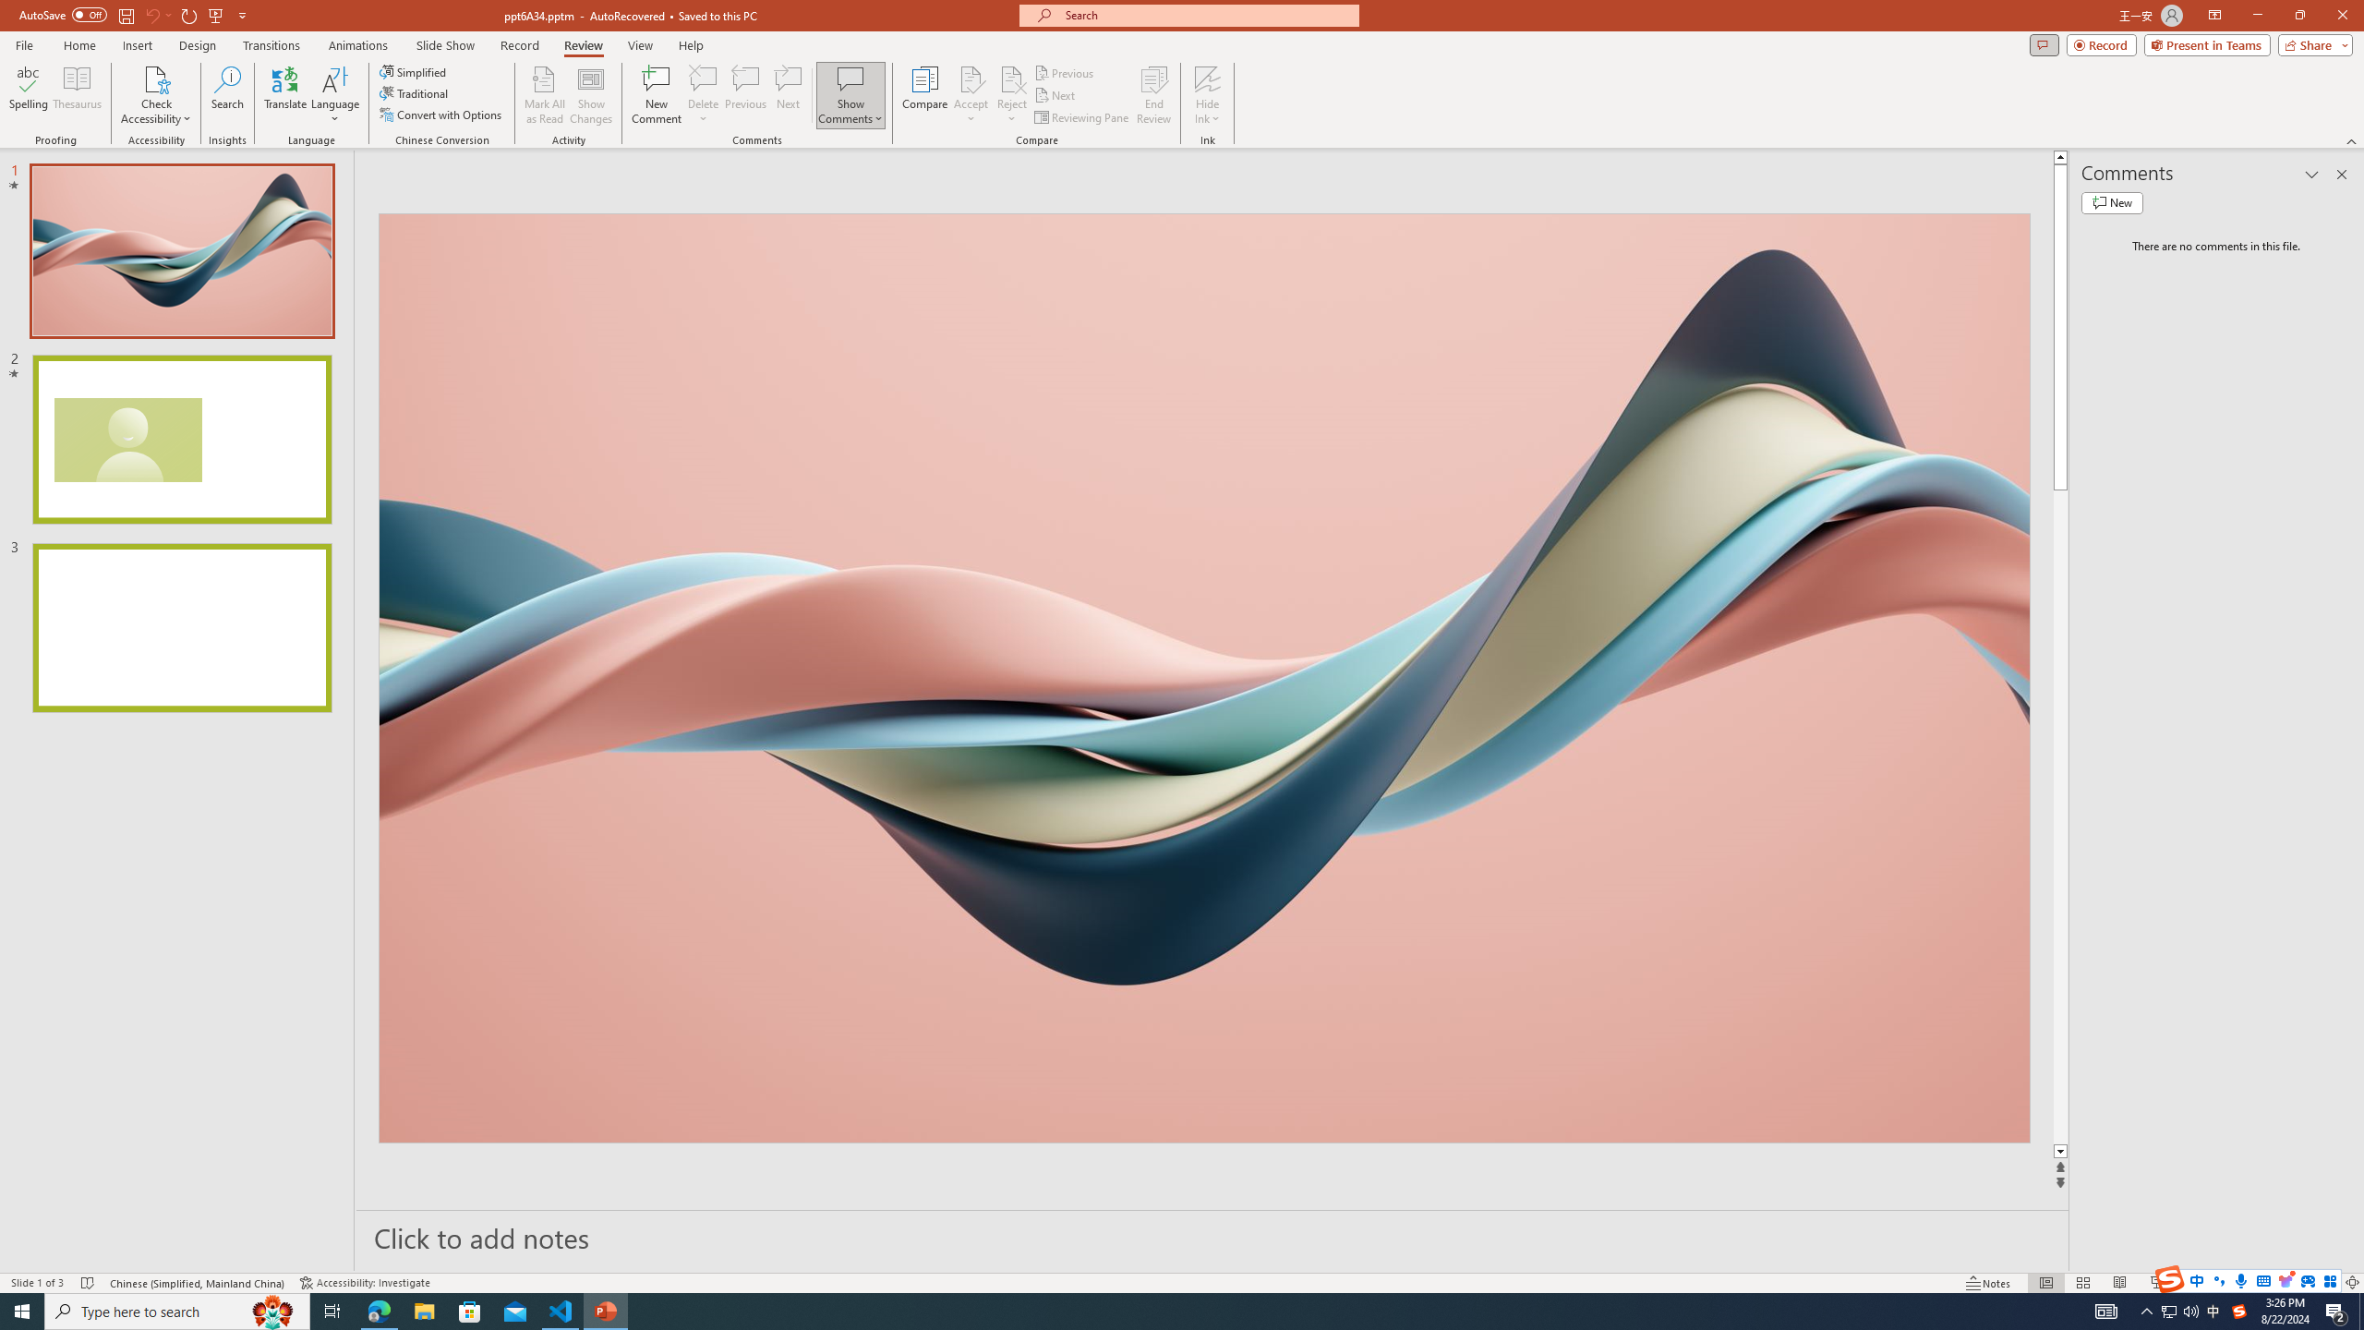 This screenshot has width=2364, height=1330. Describe the element at coordinates (155, 95) in the screenshot. I see `Check Accessibility` at that location.